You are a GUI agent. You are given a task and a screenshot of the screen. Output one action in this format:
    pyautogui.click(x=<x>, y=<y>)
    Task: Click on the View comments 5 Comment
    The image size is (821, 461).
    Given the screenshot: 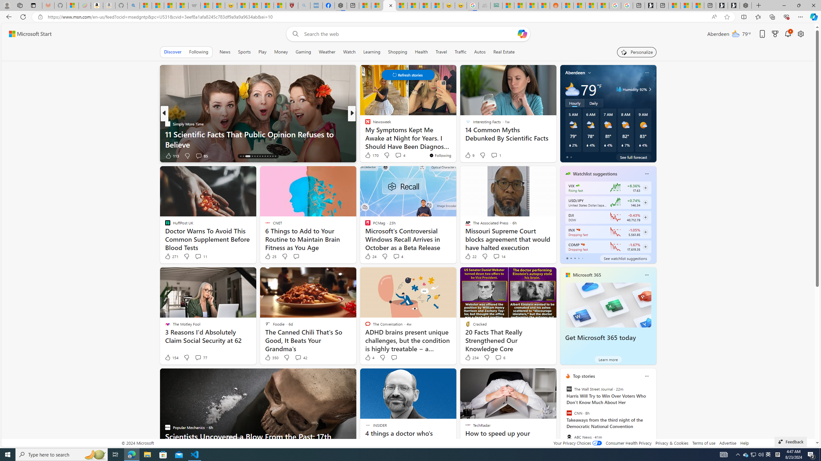 What is the action you would take?
    pyautogui.click(x=394, y=156)
    